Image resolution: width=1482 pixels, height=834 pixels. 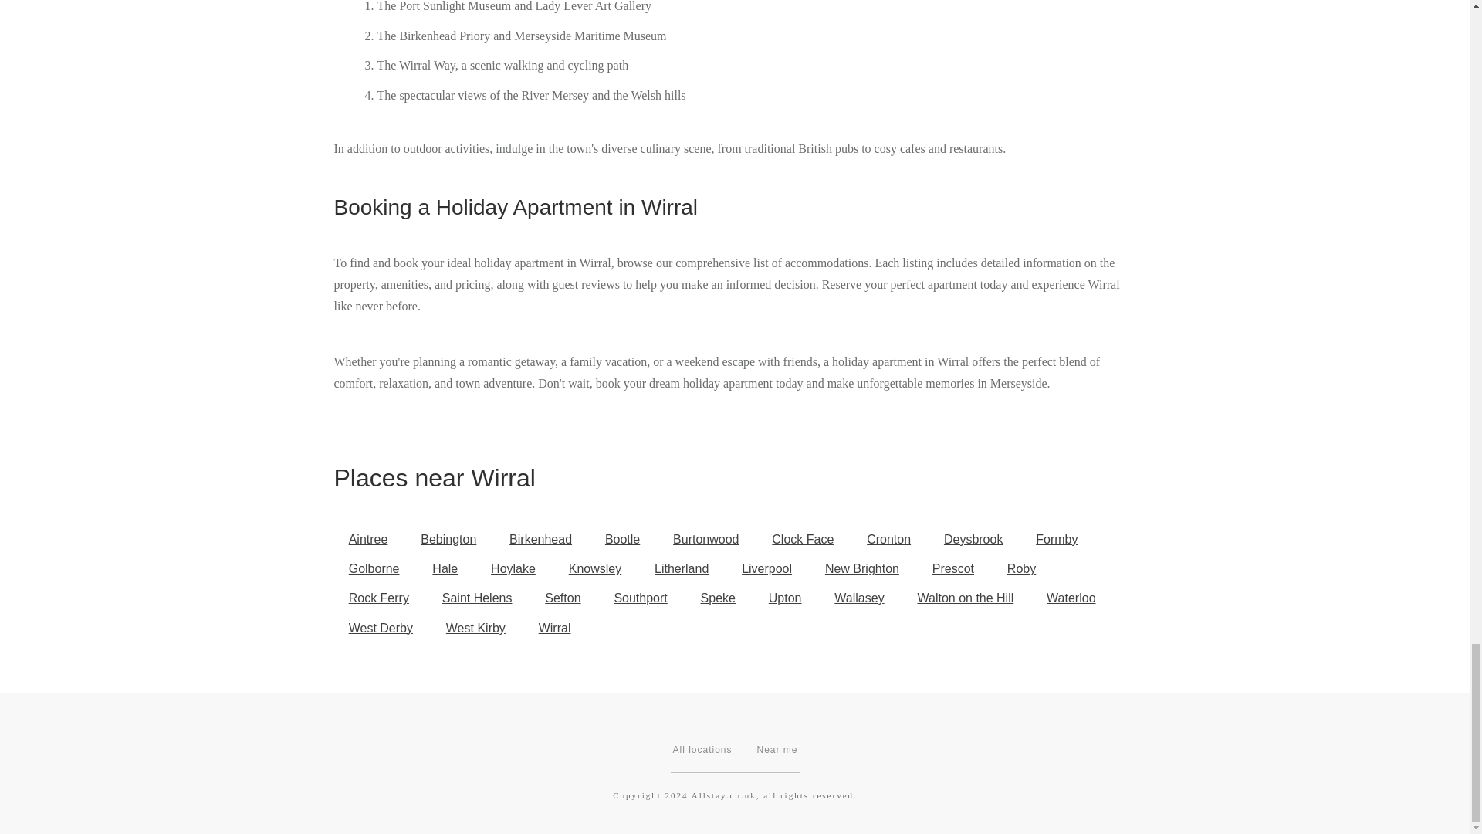 I want to click on Bebington, so click(x=448, y=539).